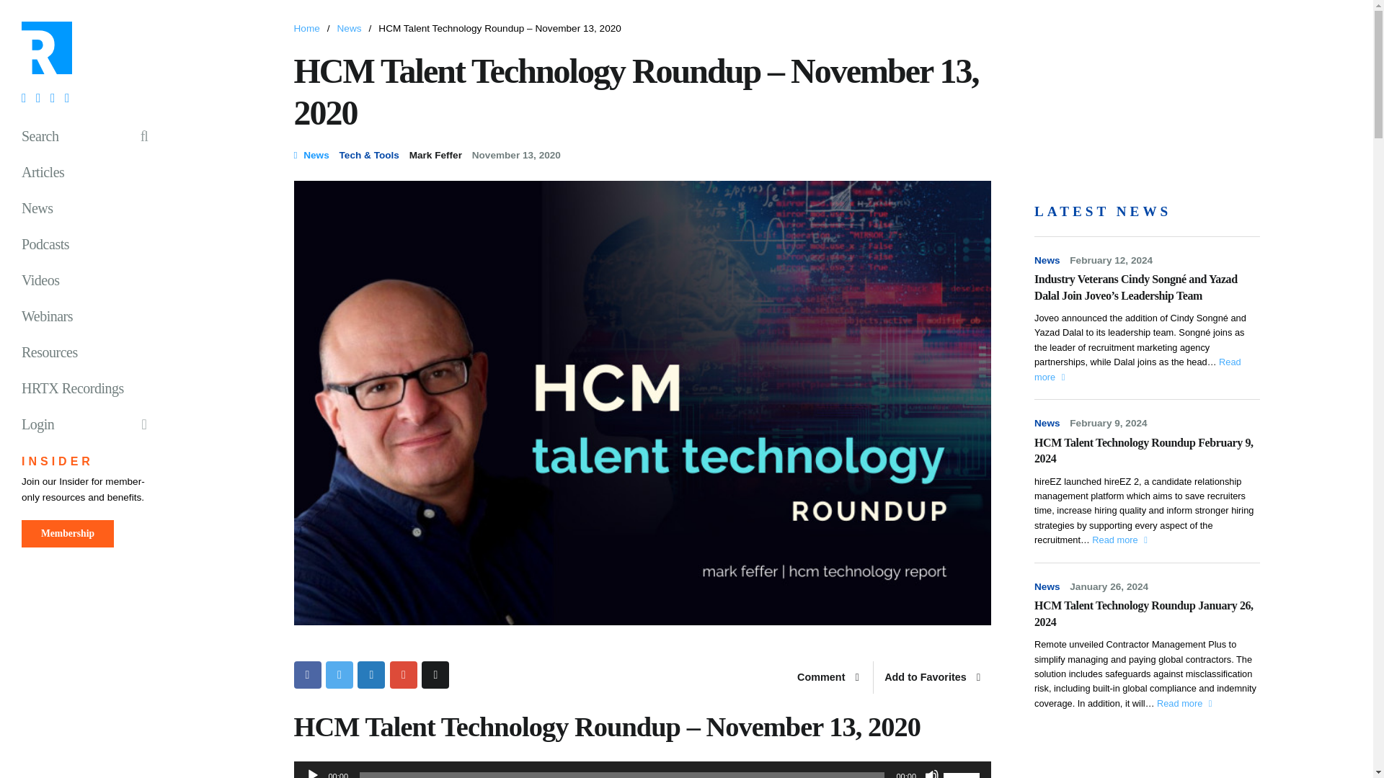  Describe the element at coordinates (90, 424) in the screenshot. I see `Login` at that location.